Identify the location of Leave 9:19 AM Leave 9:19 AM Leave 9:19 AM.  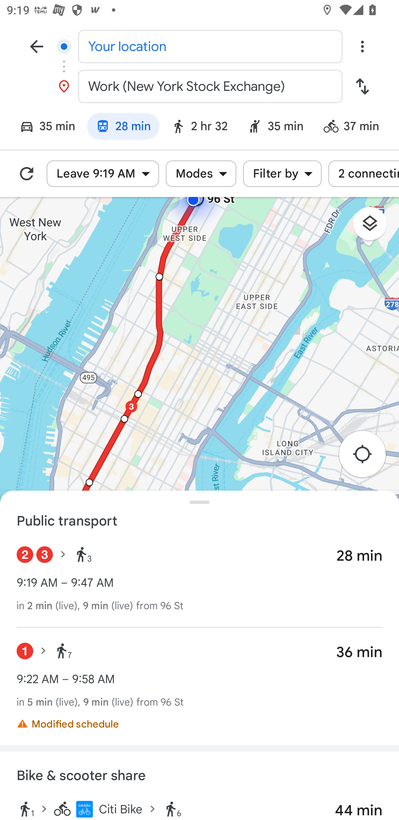
(103, 174).